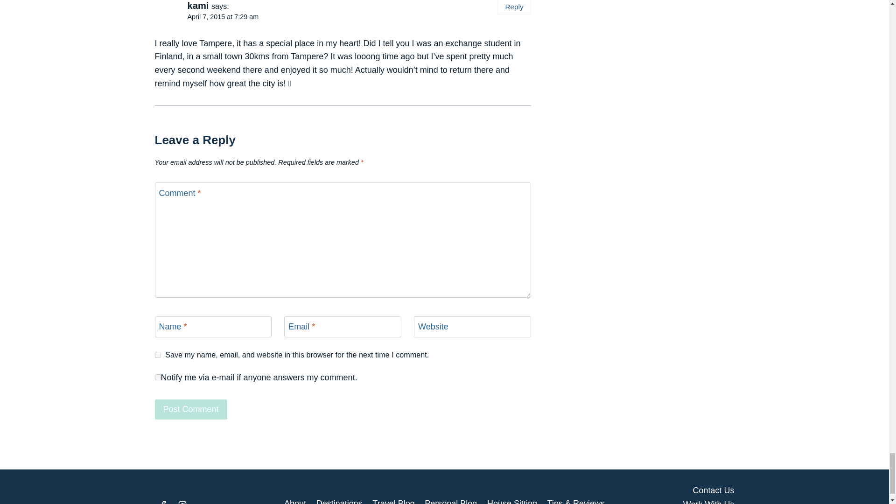 Image resolution: width=896 pixels, height=504 pixels. Describe the element at coordinates (191, 409) in the screenshot. I see `Post Comment` at that location.